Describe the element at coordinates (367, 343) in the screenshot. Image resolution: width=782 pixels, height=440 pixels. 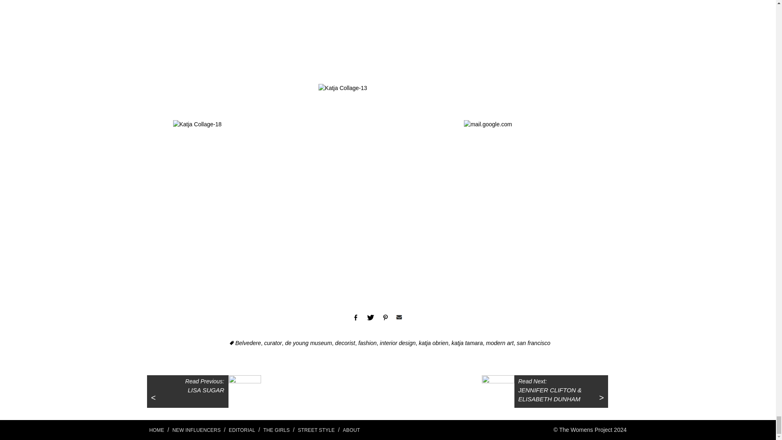
I see `fashion` at that location.